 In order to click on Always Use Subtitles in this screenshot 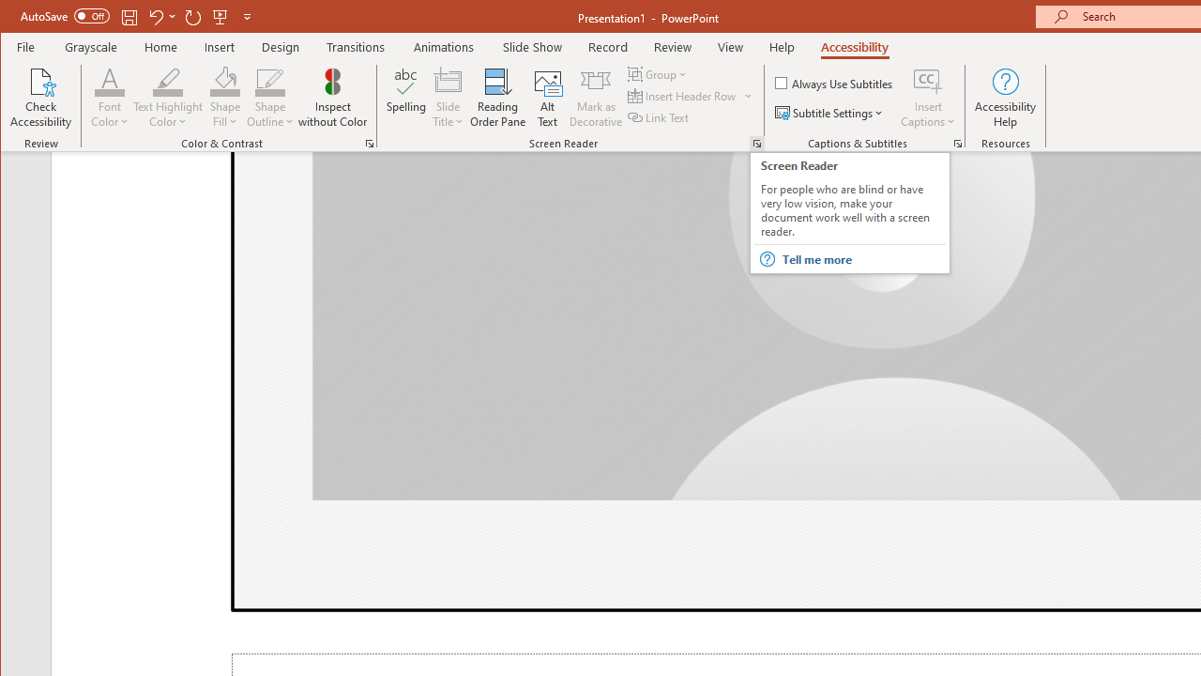, I will do `click(835, 83)`.